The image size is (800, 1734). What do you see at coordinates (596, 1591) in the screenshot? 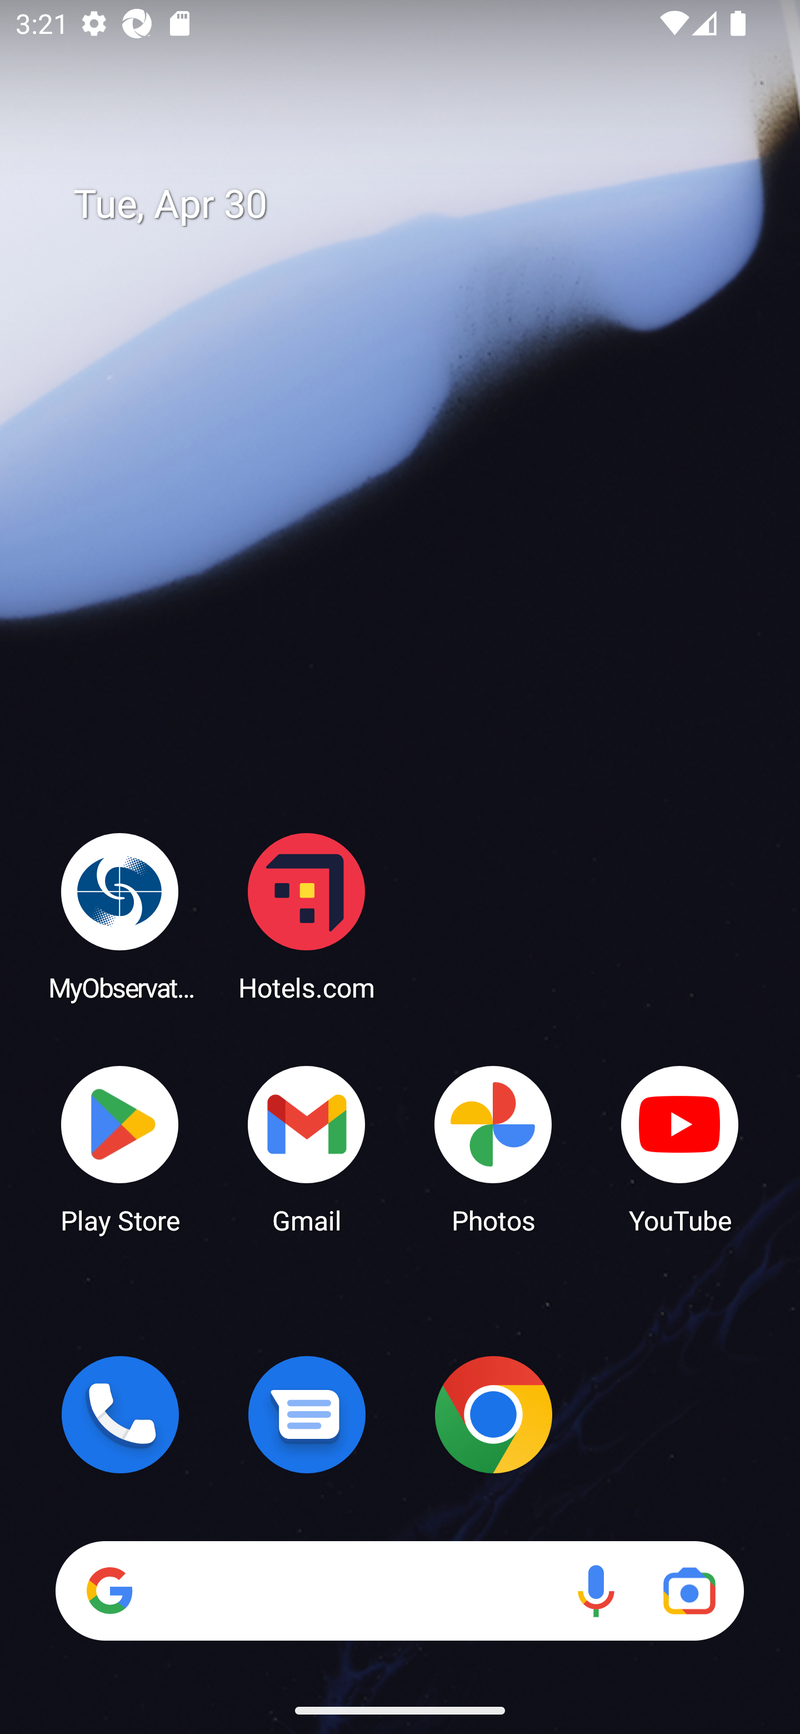
I see `Voice search` at bounding box center [596, 1591].